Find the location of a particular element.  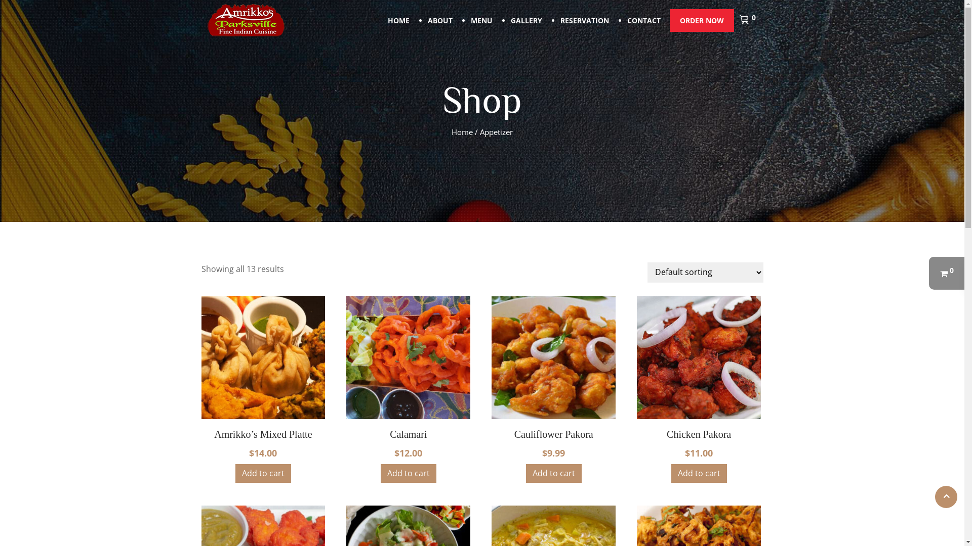

Calamari
$12.00 is located at coordinates (408, 387).